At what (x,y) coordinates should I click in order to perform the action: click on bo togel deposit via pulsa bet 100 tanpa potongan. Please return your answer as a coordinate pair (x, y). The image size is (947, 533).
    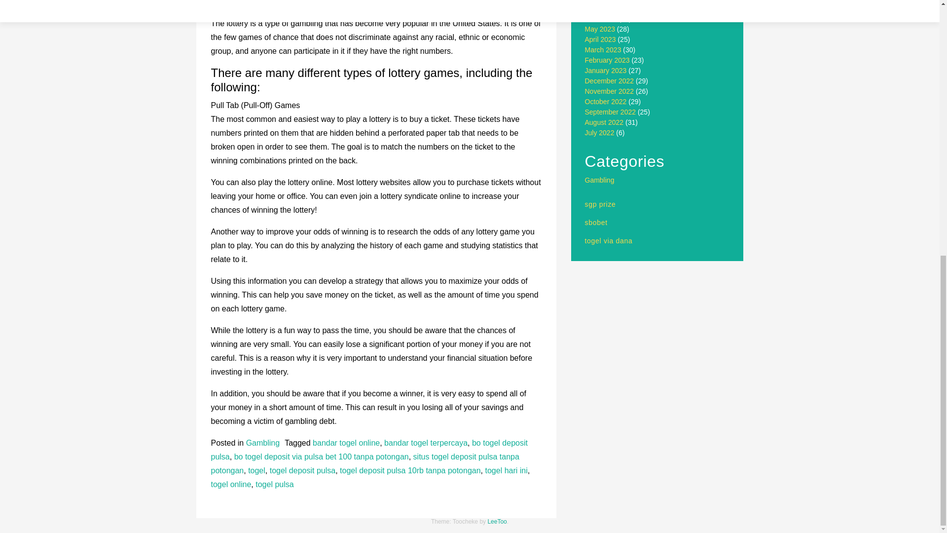
    Looking at the image, I should click on (322, 457).